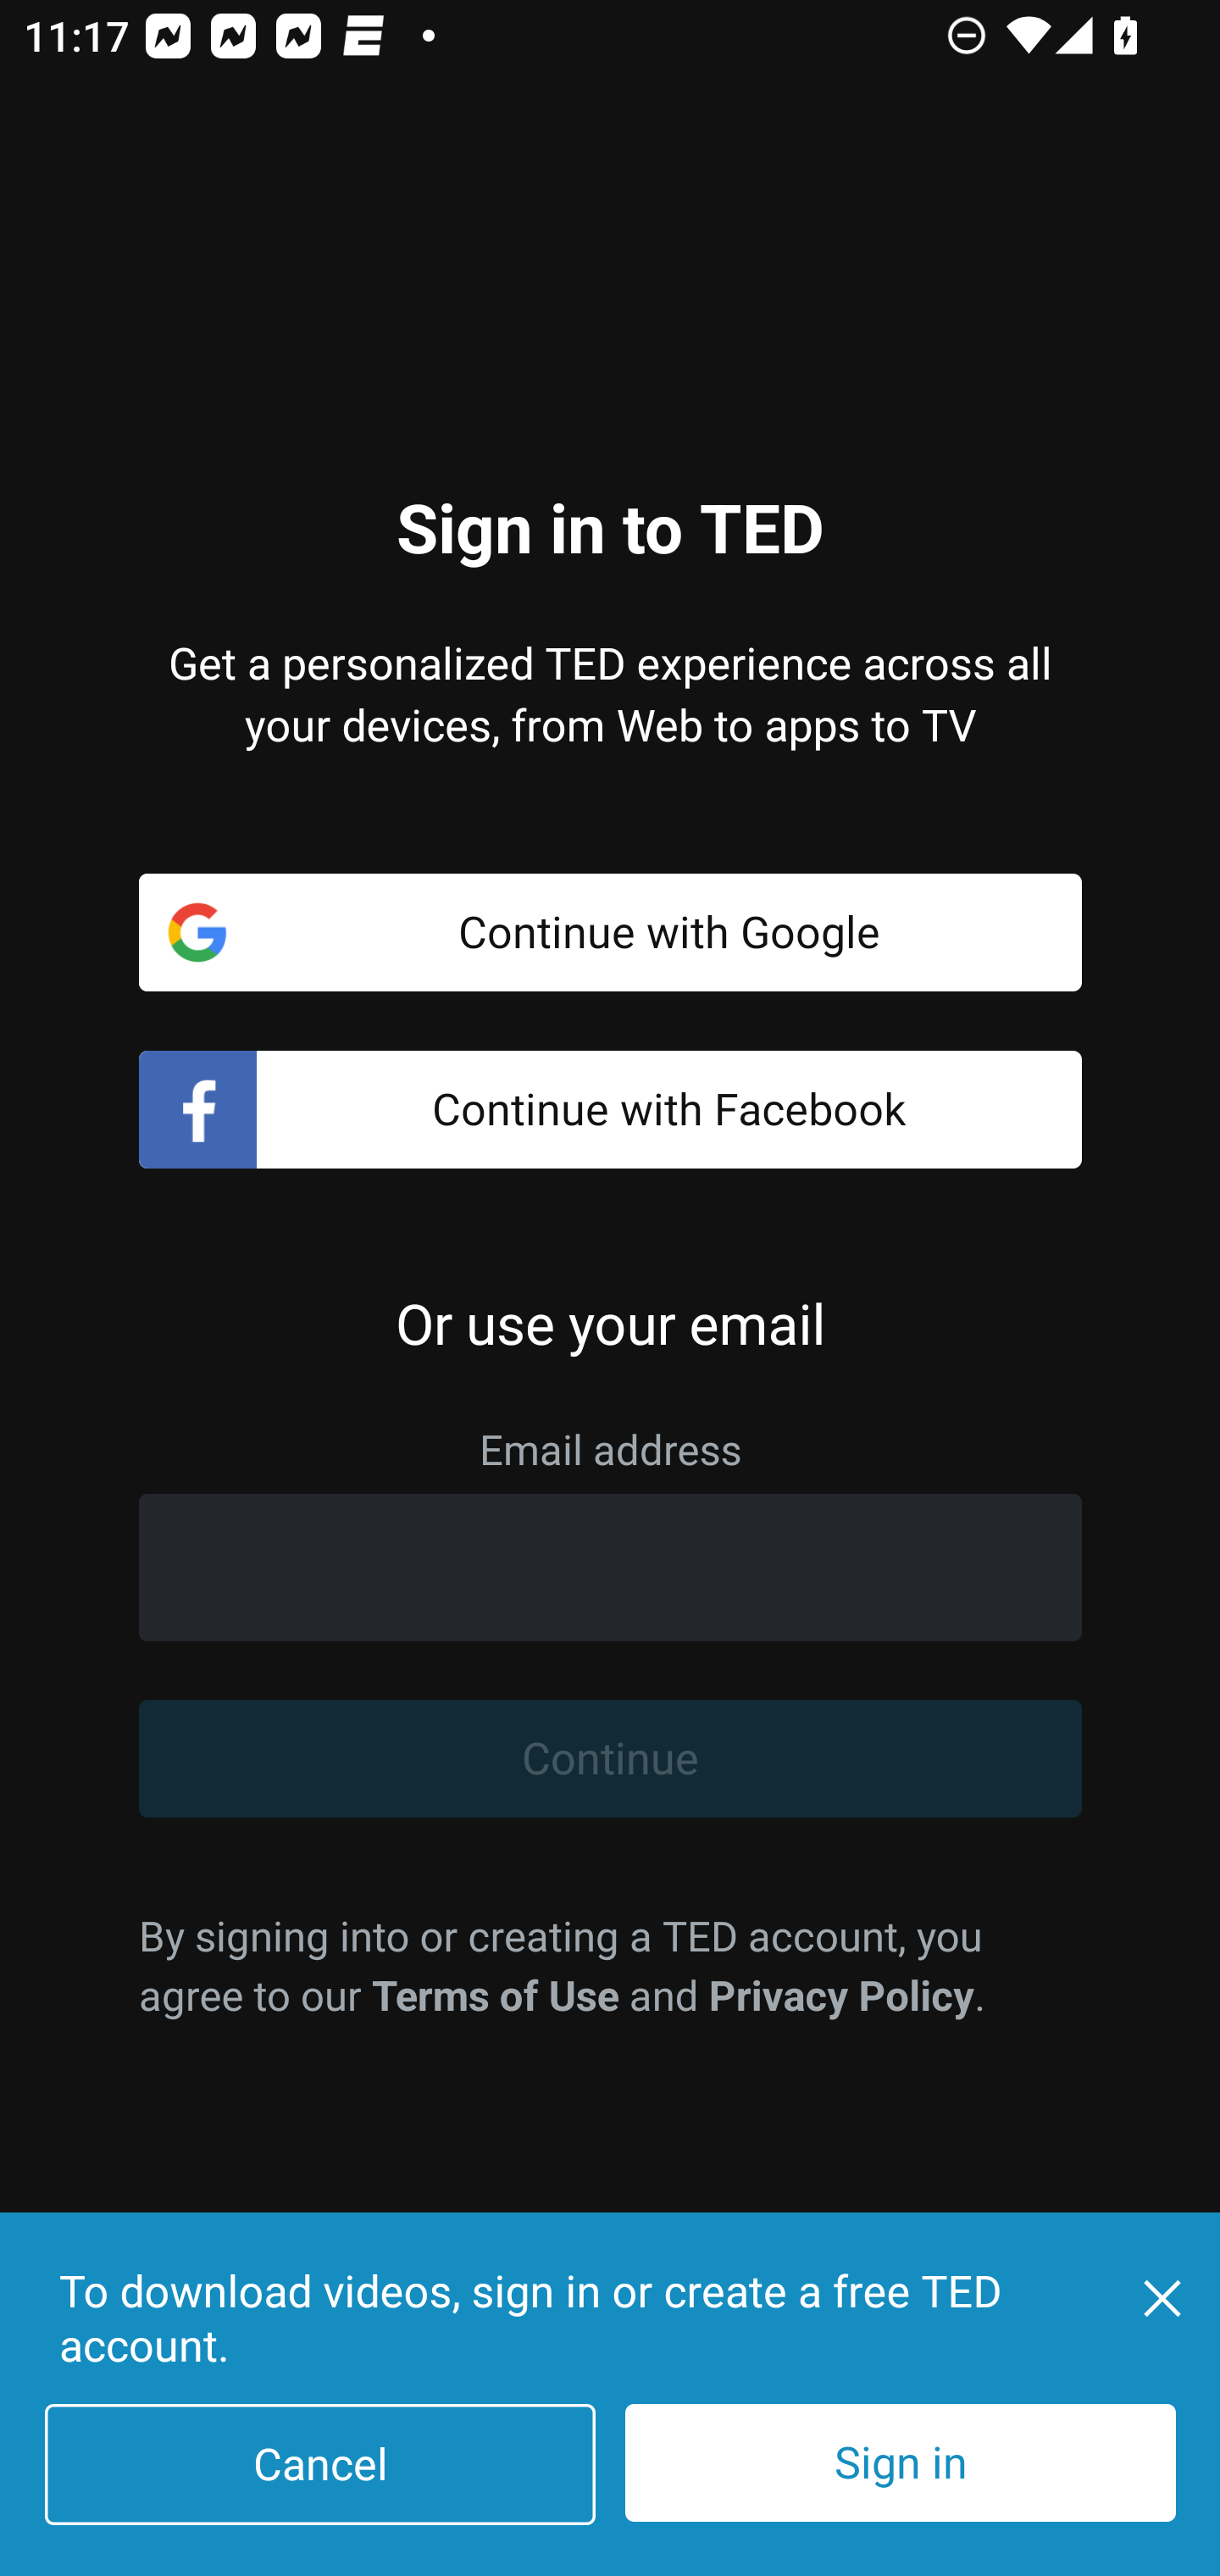  I want to click on Sign in, so click(900, 2462).